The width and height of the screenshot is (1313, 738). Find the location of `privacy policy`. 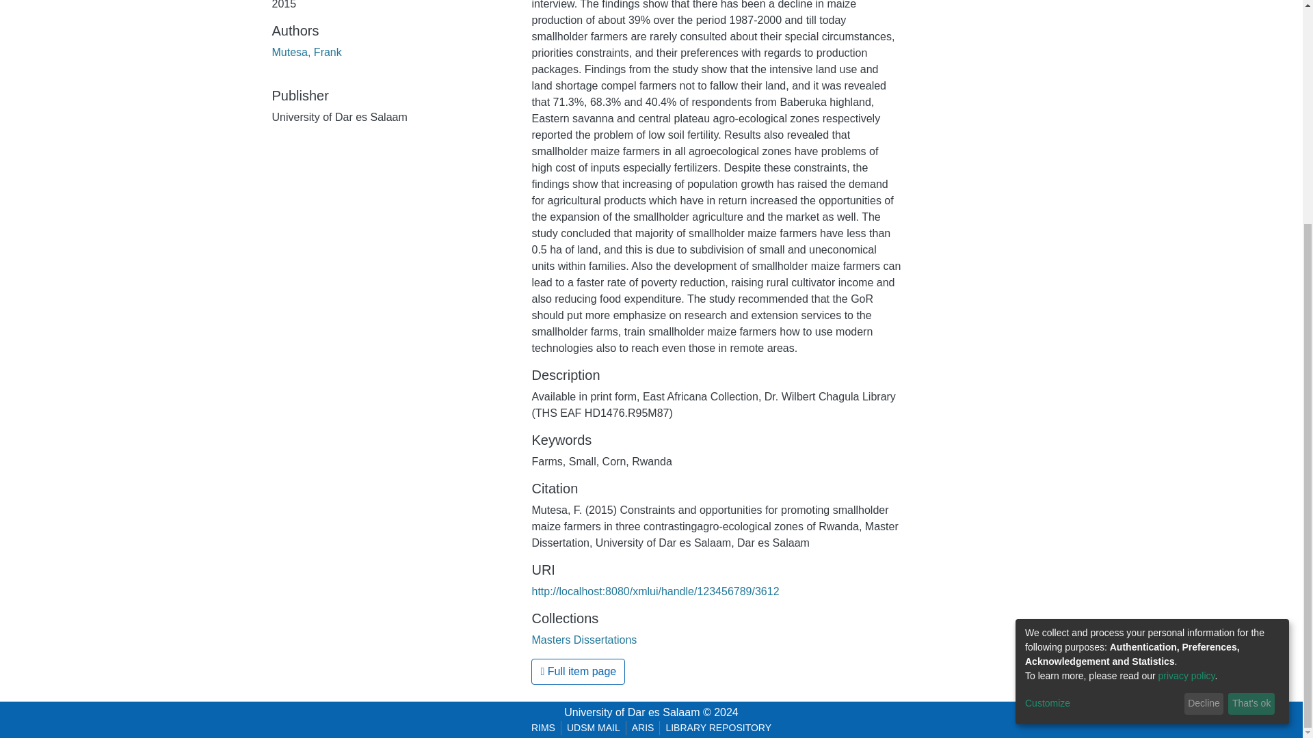

privacy policy is located at coordinates (1186, 361).